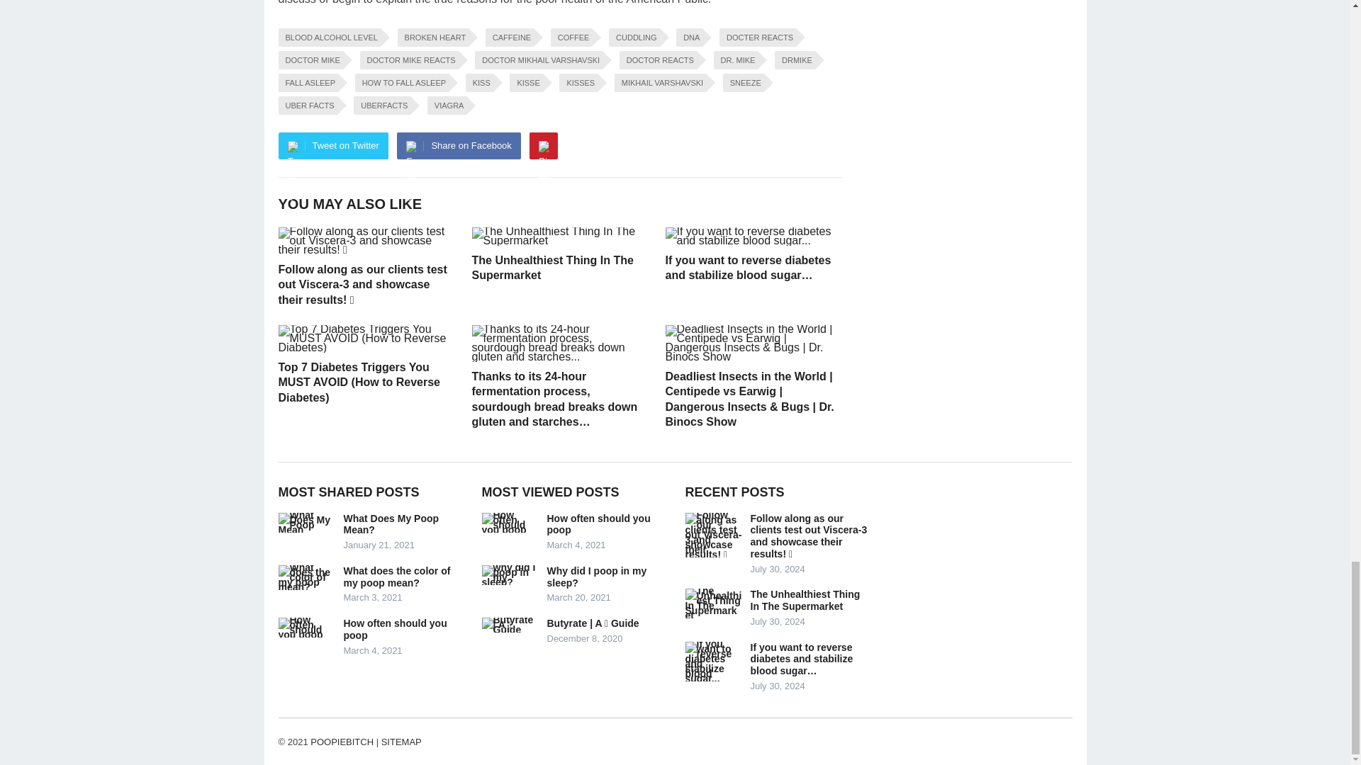  Describe the element at coordinates (758, 37) in the screenshot. I see `DOCTER REACTS` at that location.